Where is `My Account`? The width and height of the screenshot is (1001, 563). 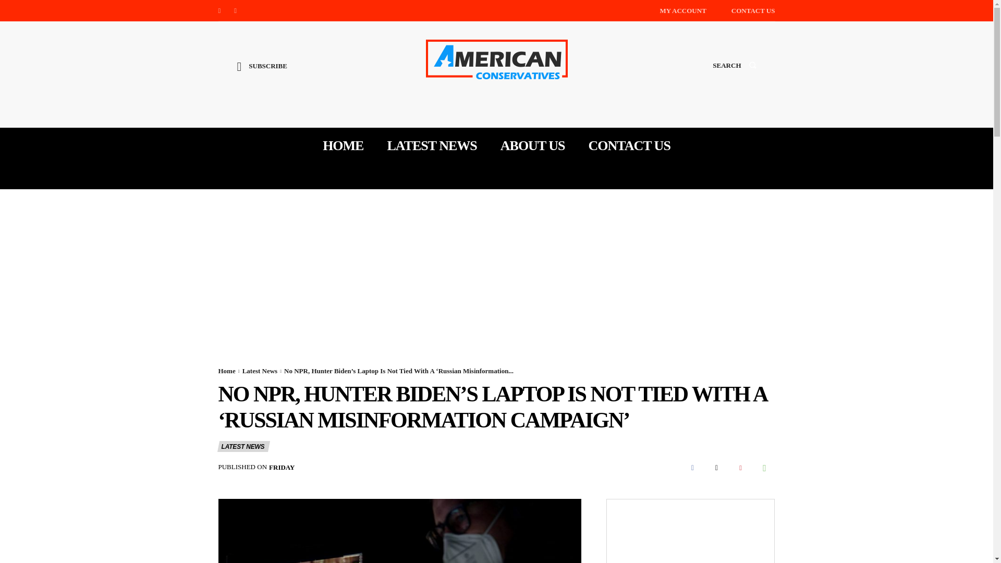
My Account is located at coordinates (682, 10).